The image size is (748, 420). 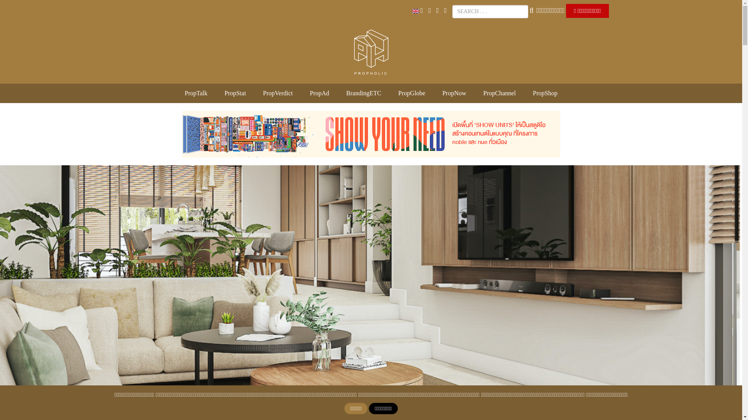 What do you see at coordinates (235, 93) in the screenshot?
I see `PropStat` at bounding box center [235, 93].